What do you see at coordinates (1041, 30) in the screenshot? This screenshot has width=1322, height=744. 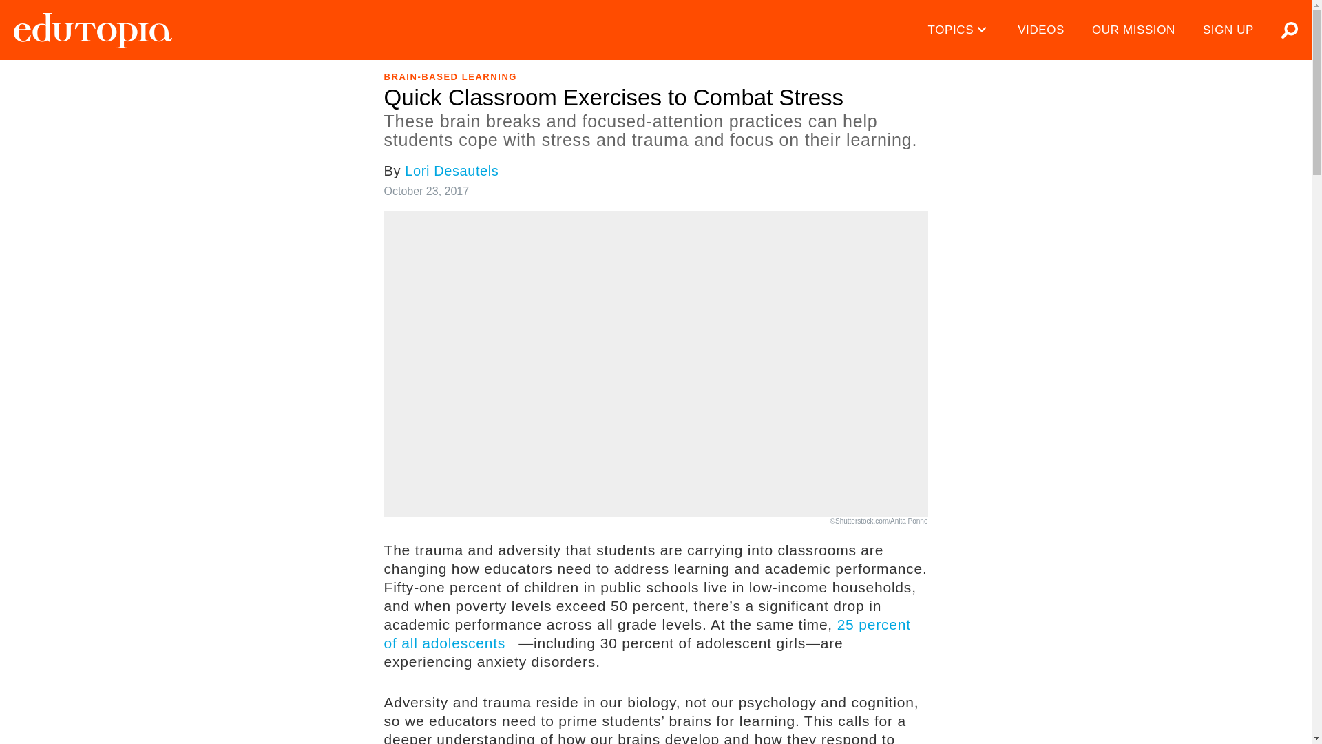 I see `VIDEOS` at bounding box center [1041, 30].